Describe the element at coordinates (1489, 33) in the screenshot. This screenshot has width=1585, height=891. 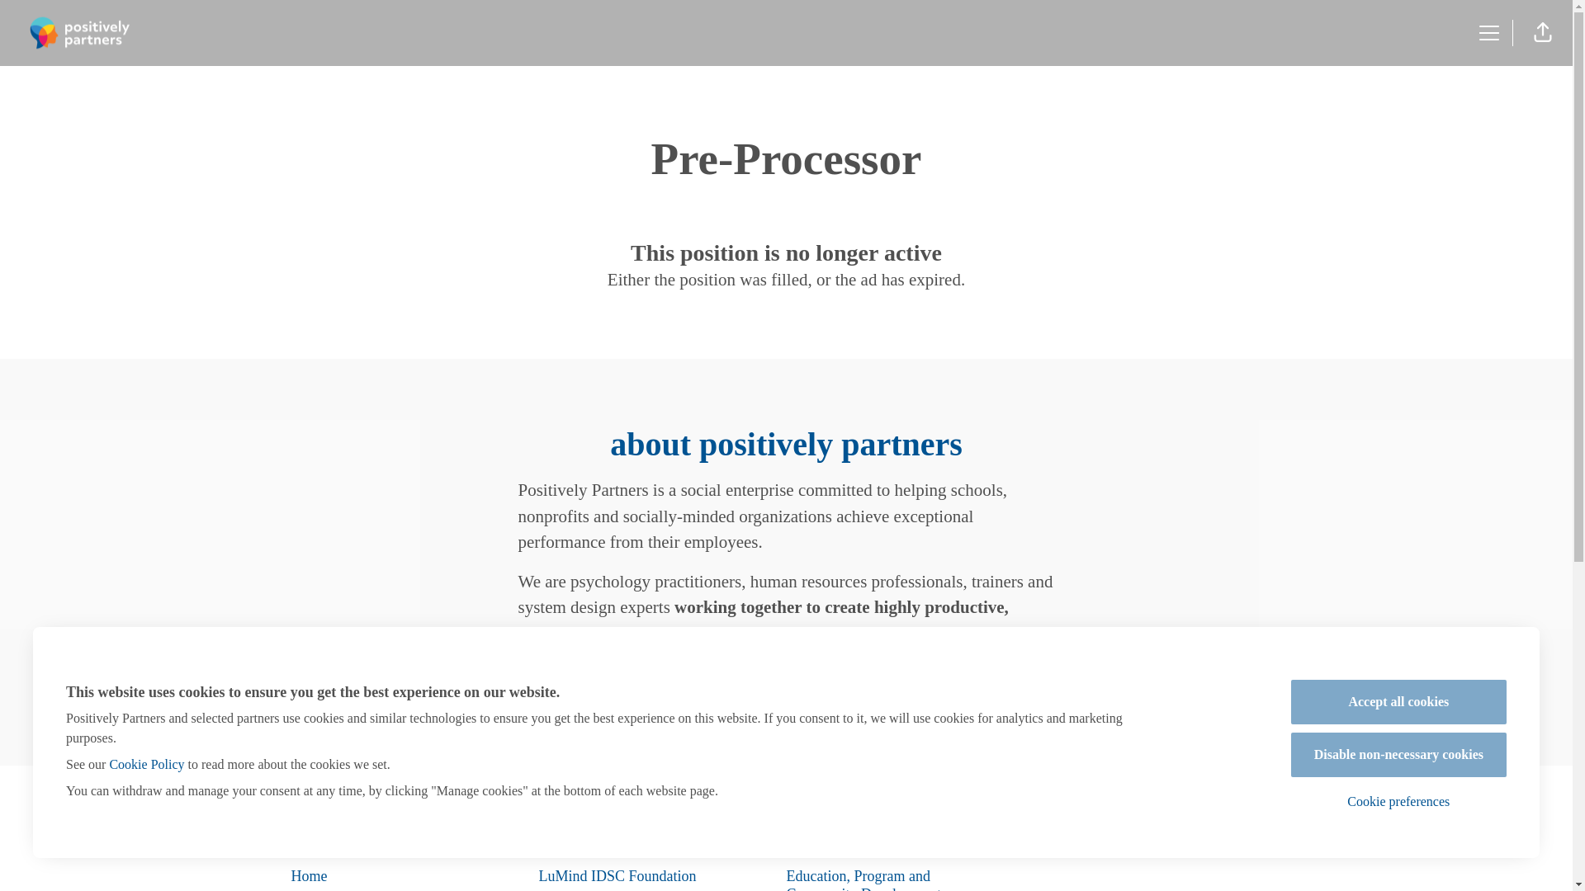
I see `Career menu` at that location.